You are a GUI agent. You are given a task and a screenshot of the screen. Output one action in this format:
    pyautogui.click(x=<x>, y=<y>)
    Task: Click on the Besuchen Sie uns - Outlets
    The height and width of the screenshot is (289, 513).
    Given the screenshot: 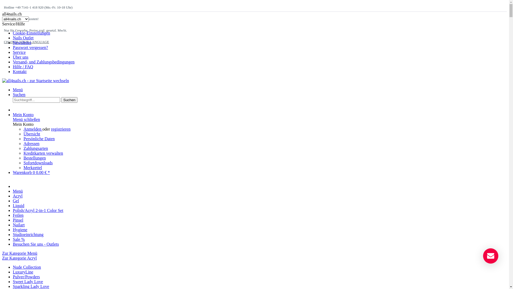 What is the action you would take?
    pyautogui.click(x=36, y=244)
    